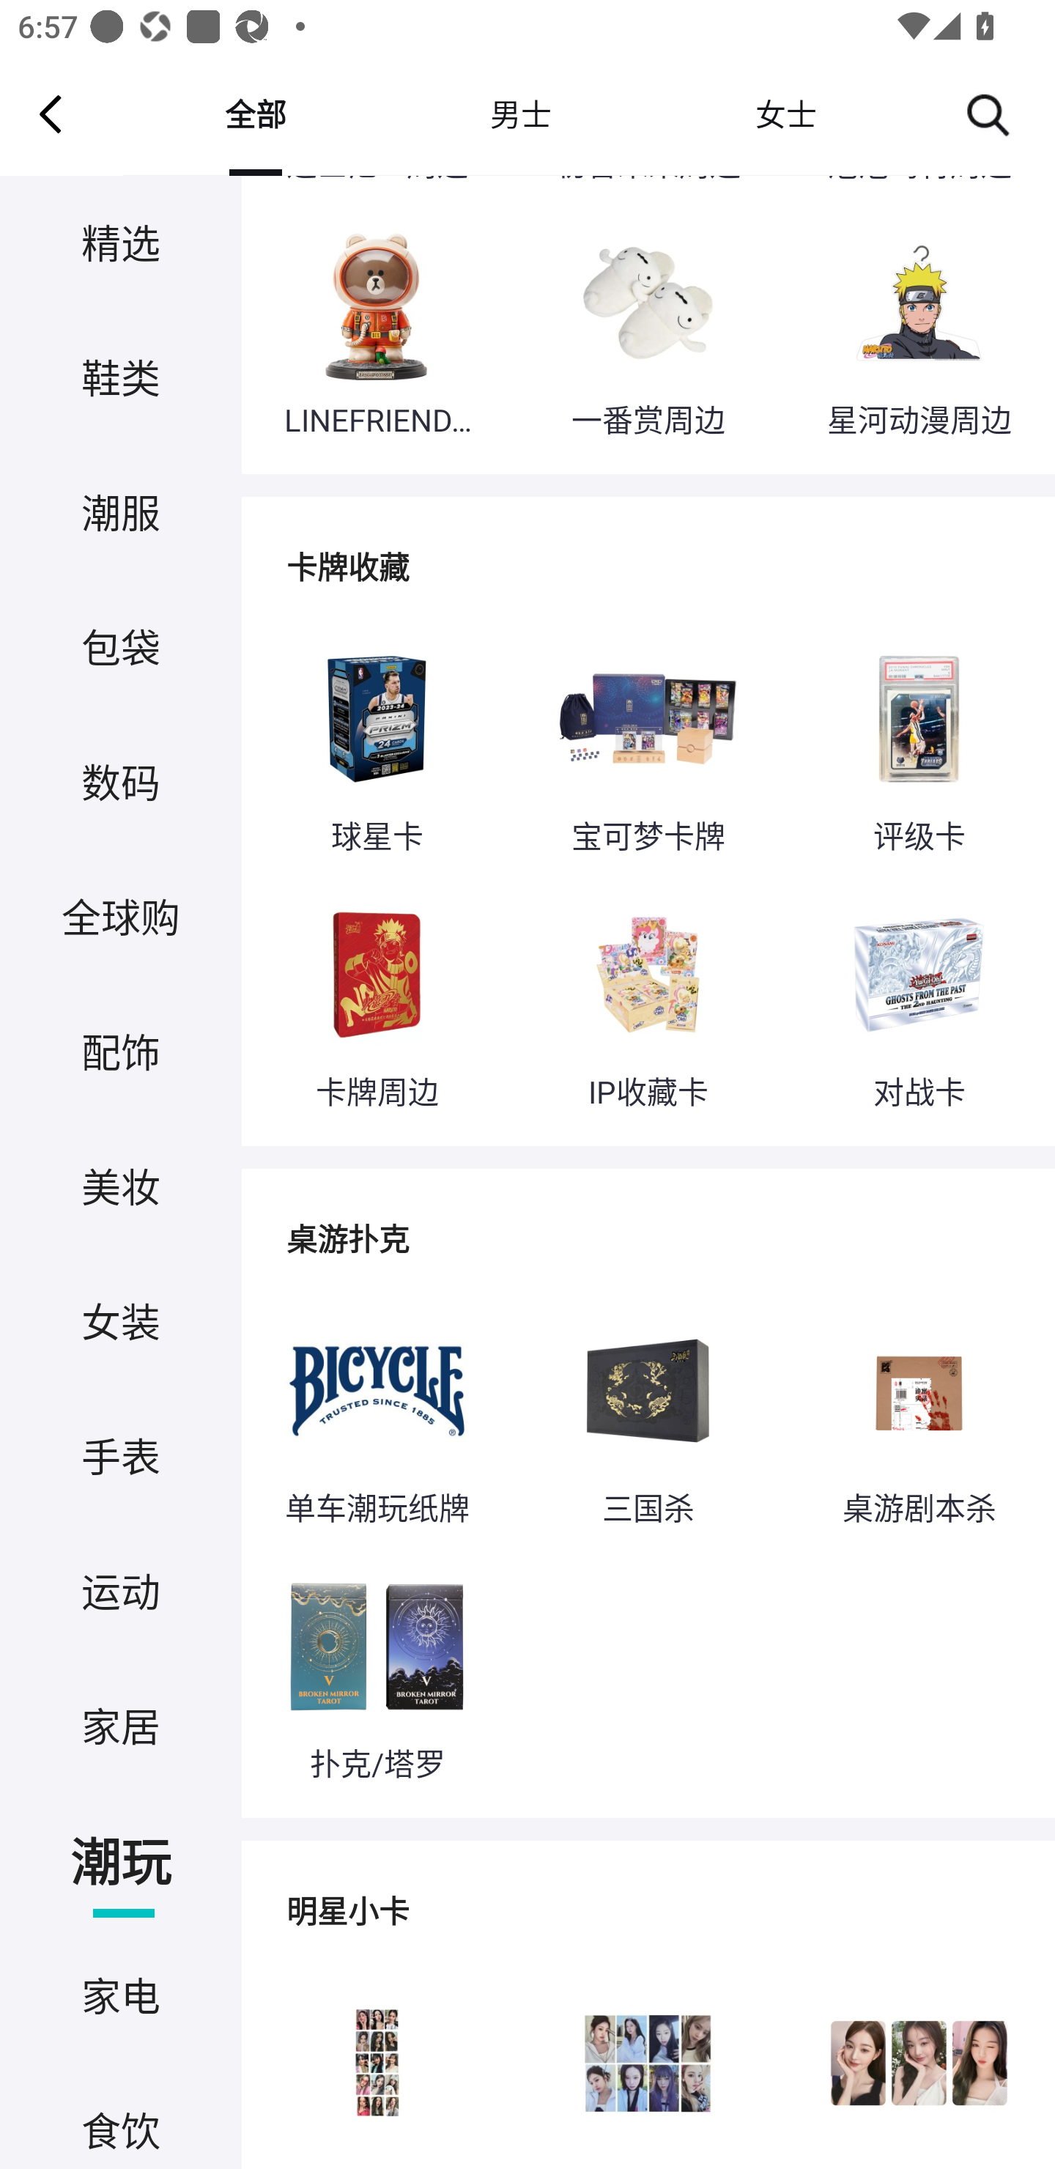  I want to click on STARSHIP, so click(919, 2066).